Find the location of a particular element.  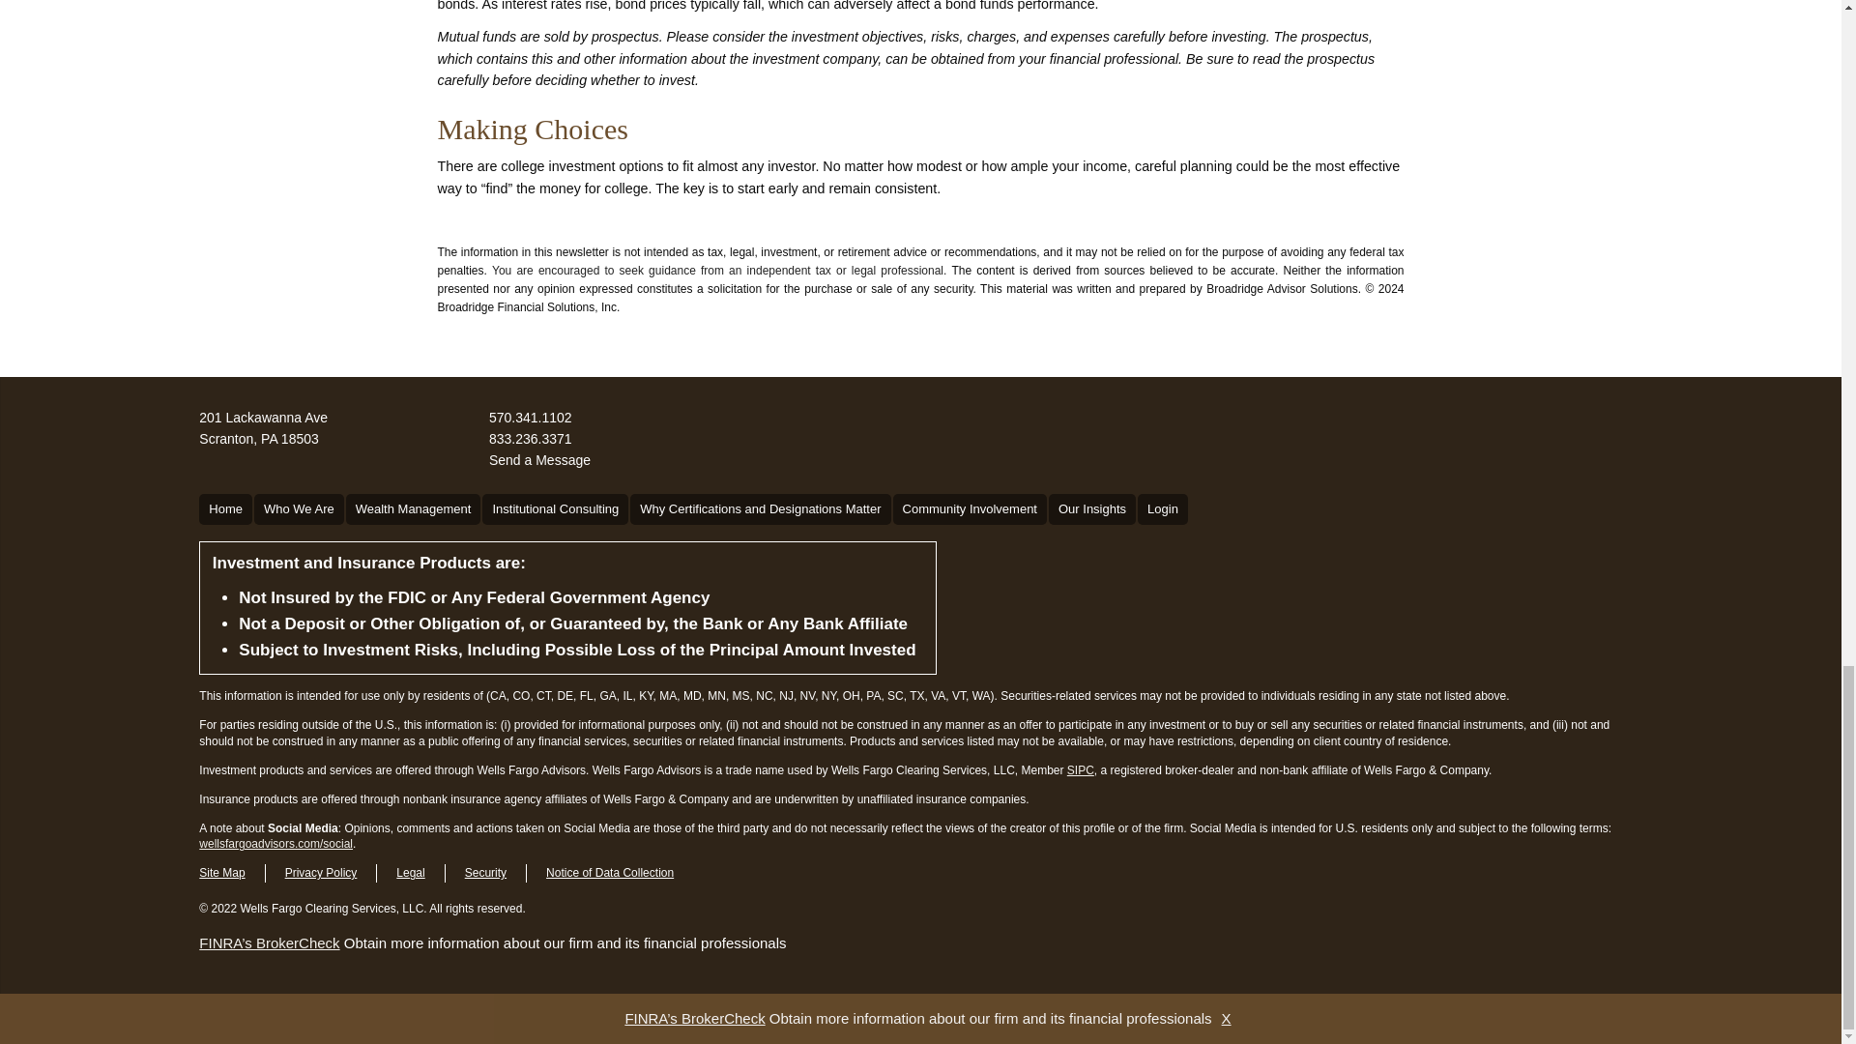

SIPC is located at coordinates (1081, 770).